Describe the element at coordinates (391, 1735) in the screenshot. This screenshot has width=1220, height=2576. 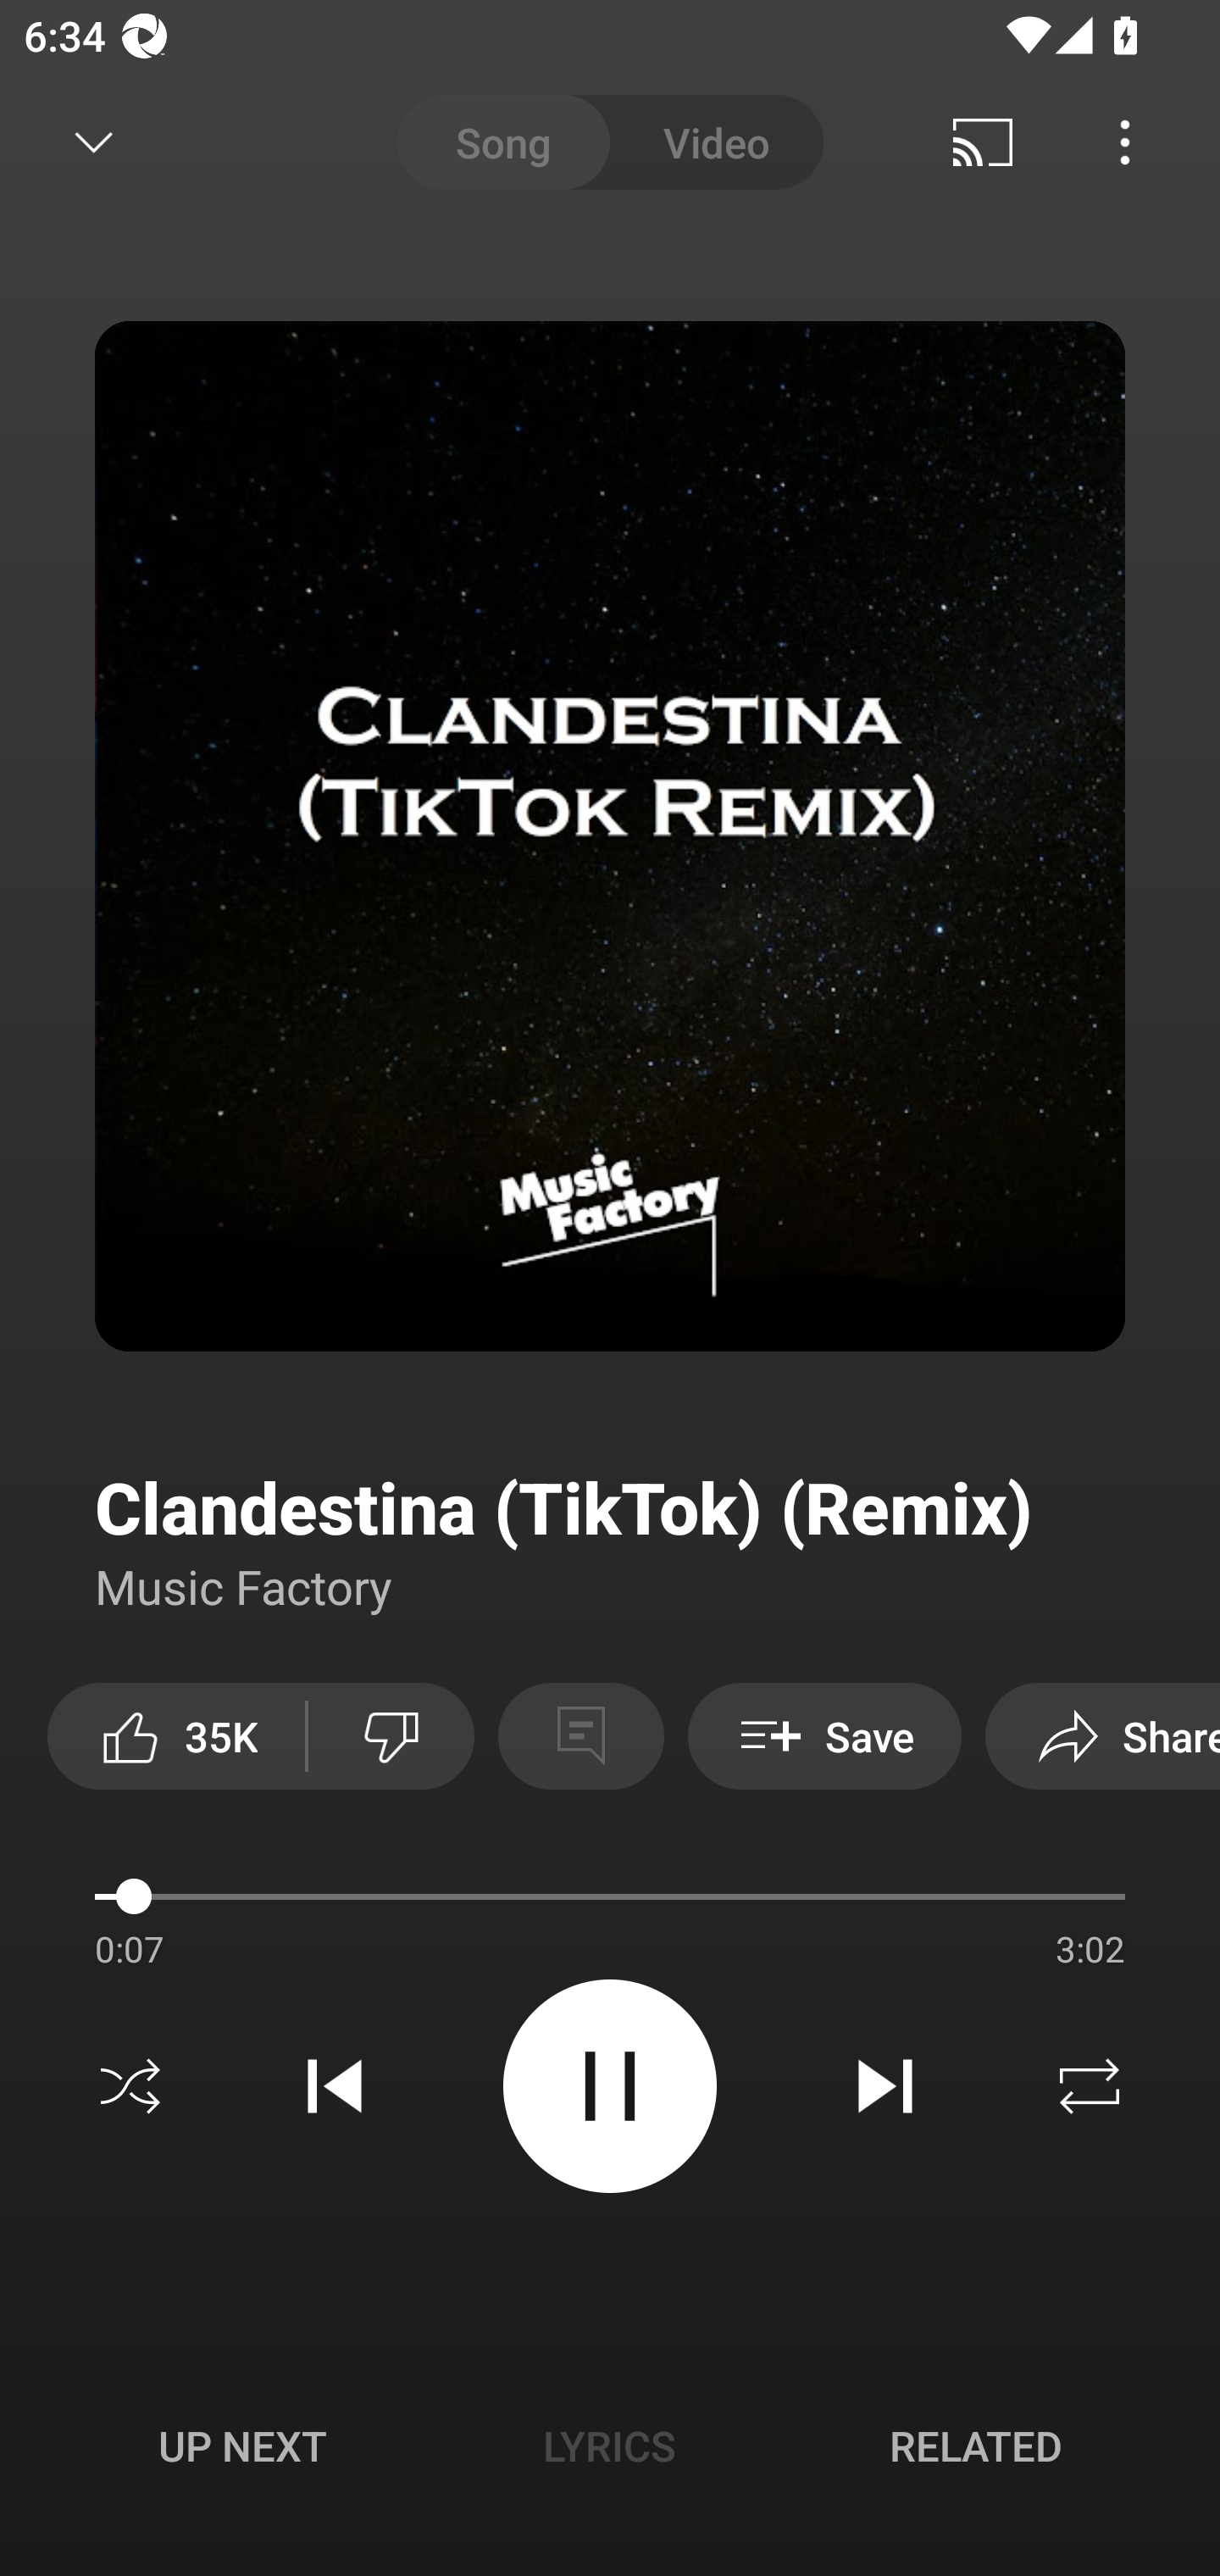
I see `Dislike` at that location.